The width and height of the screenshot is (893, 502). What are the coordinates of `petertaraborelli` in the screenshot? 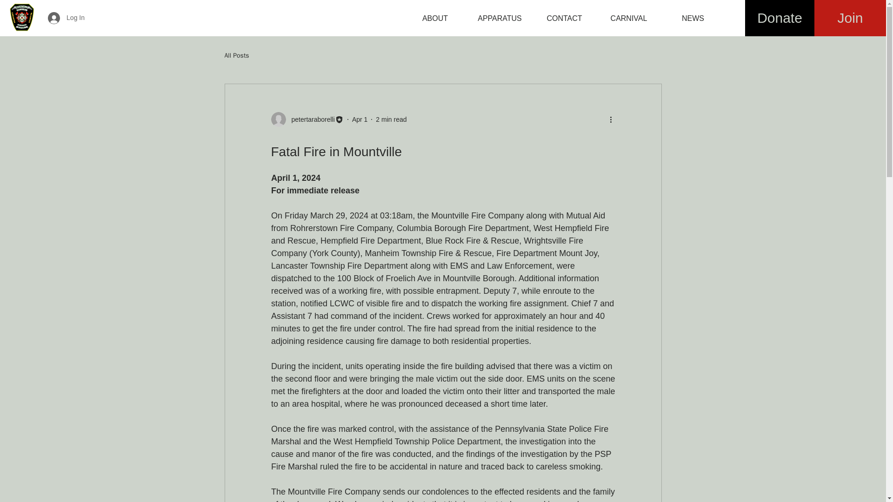 It's located at (307, 119).